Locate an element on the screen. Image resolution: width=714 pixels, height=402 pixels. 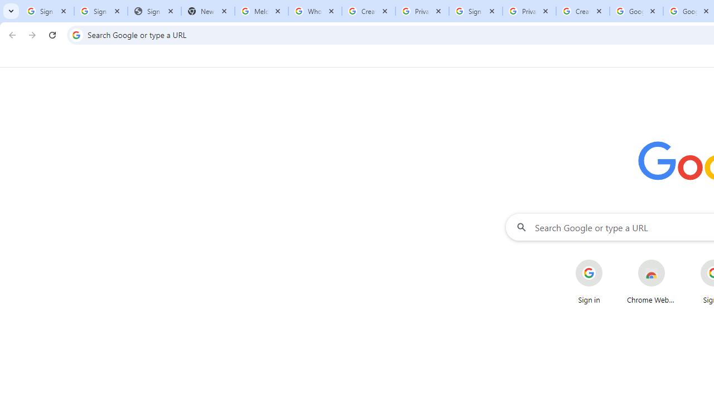
More actions for Sign in shortcut is located at coordinates (611, 260).